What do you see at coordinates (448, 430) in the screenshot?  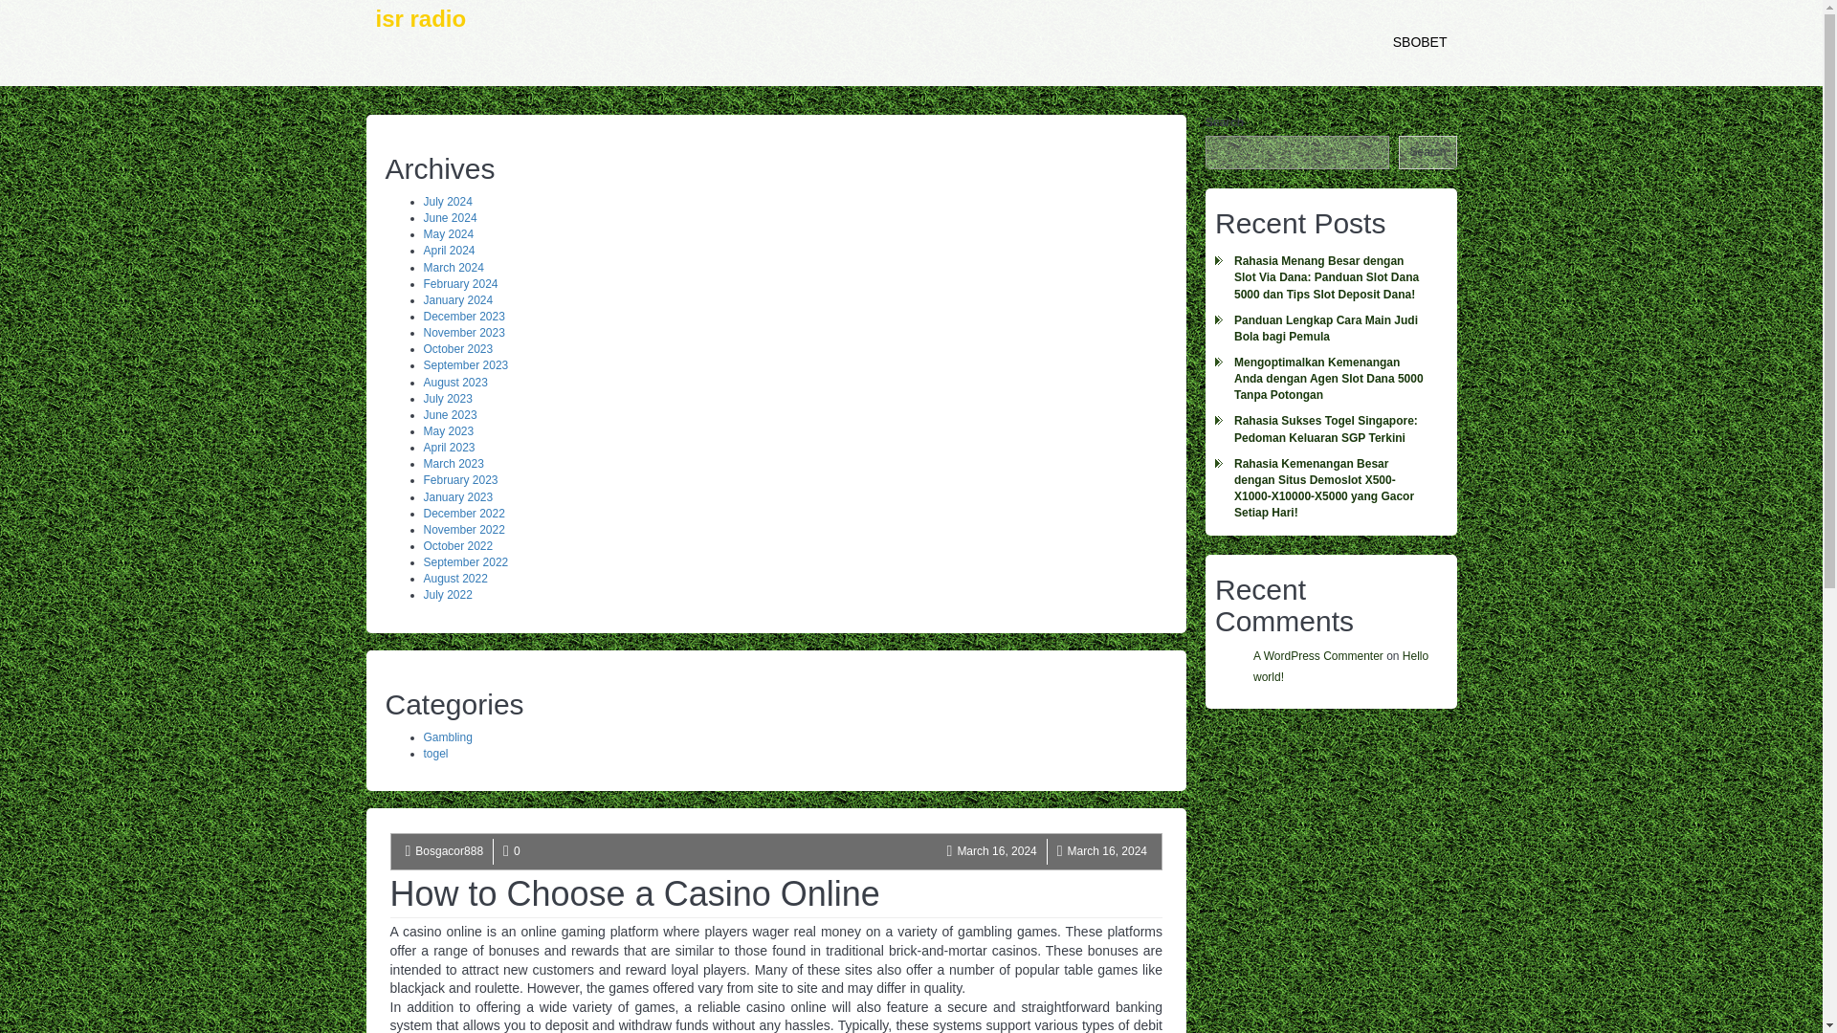 I see `May 2023` at bounding box center [448, 430].